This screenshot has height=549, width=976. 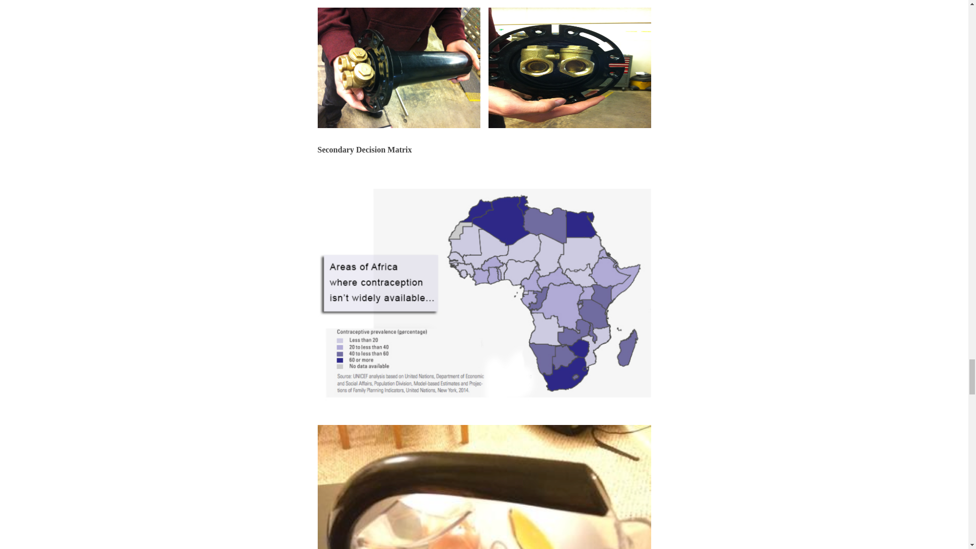 What do you see at coordinates (484, 487) in the screenshot?
I see `Picture 3.png` at bounding box center [484, 487].